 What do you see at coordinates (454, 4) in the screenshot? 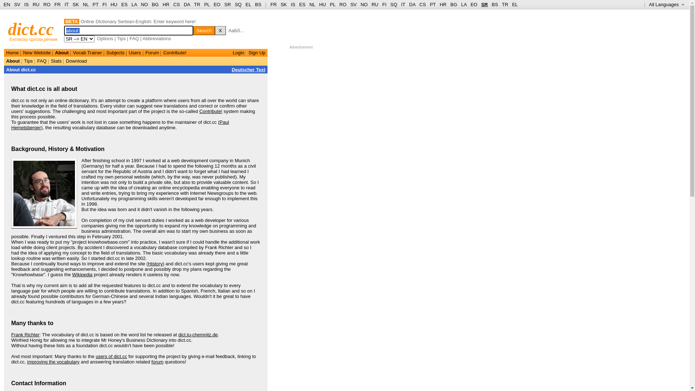
I see `BG` at bounding box center [454, 4].